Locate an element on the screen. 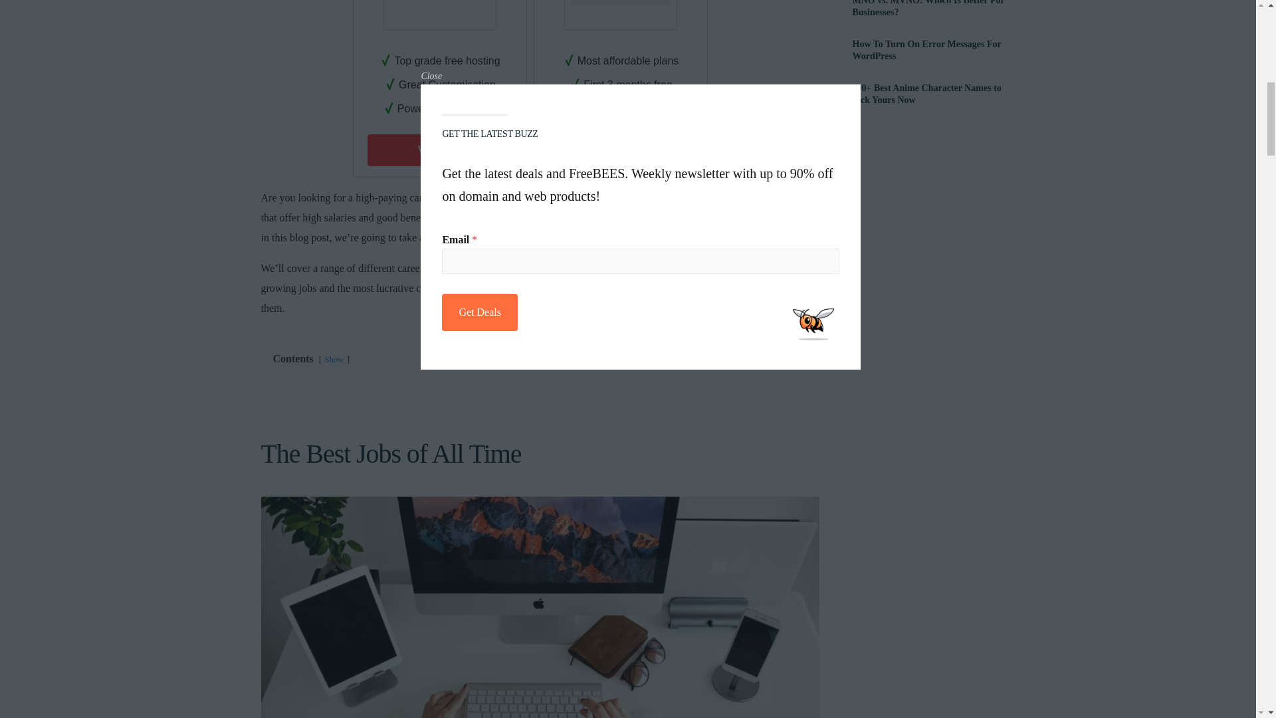  Visit site is located at coordinates (439, 150).